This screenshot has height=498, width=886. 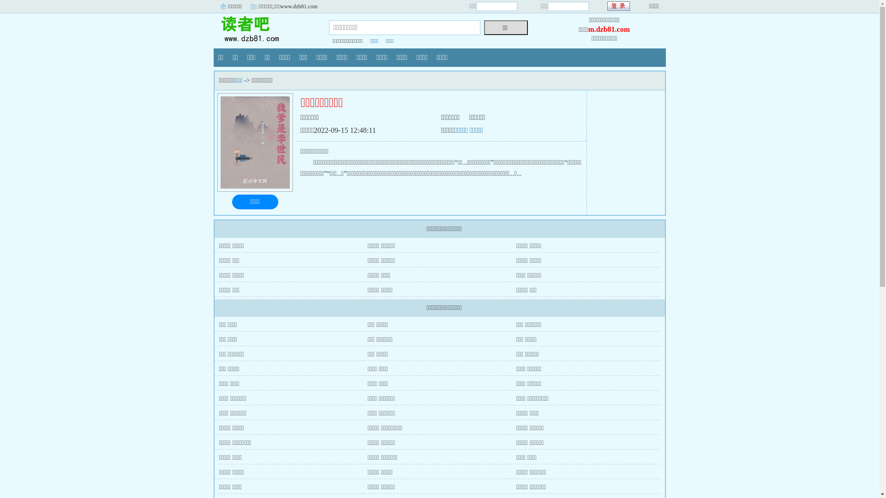 I want to click on m.dzb81.com, so click(x=609, y=30).